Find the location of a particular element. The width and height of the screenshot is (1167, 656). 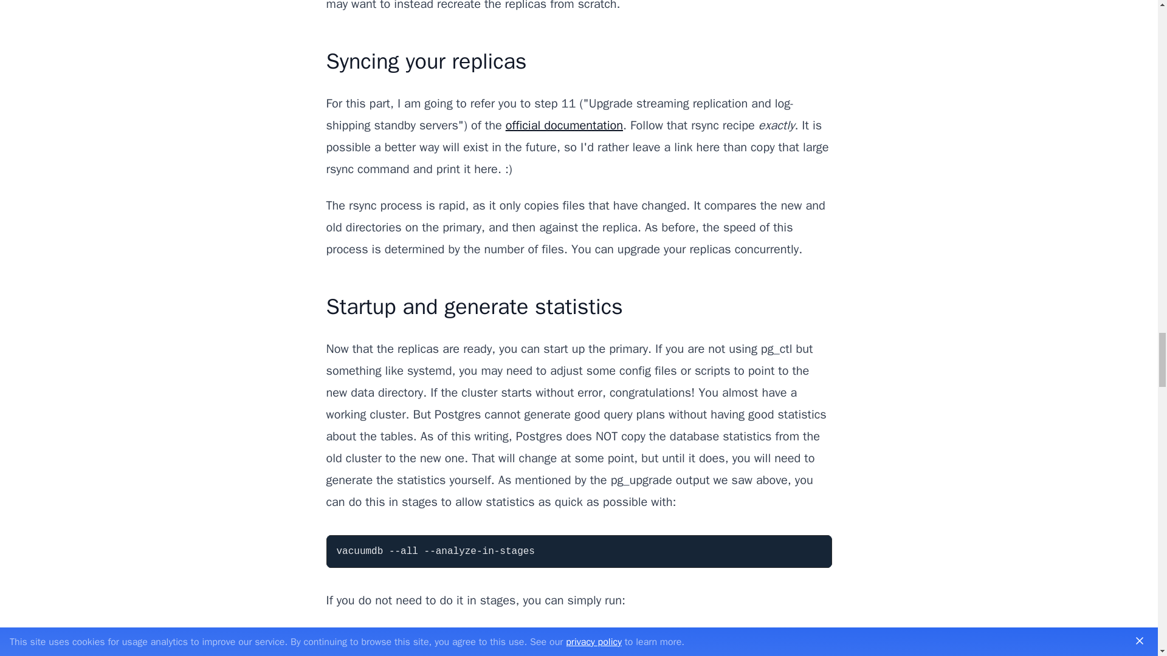

Startup and generate statistics is located at coordinates (473, 306).